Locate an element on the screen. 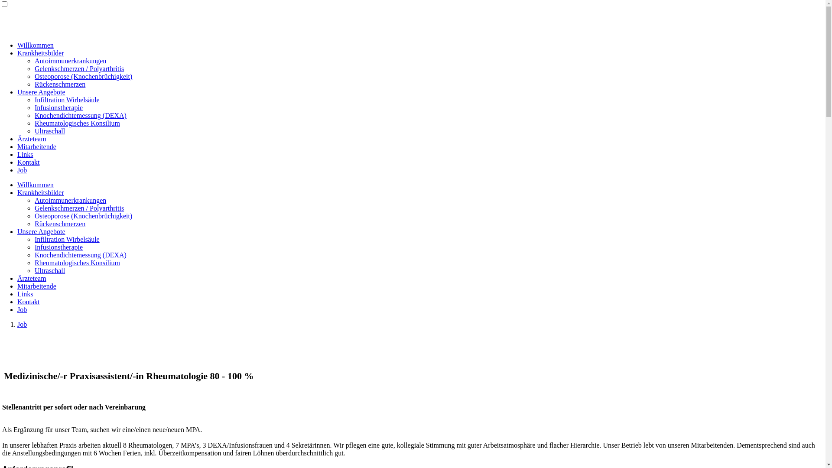 The height and width of the screenshot is (468, 832). Rheumatologisches Konsilium is located at coordinates (77, 123).